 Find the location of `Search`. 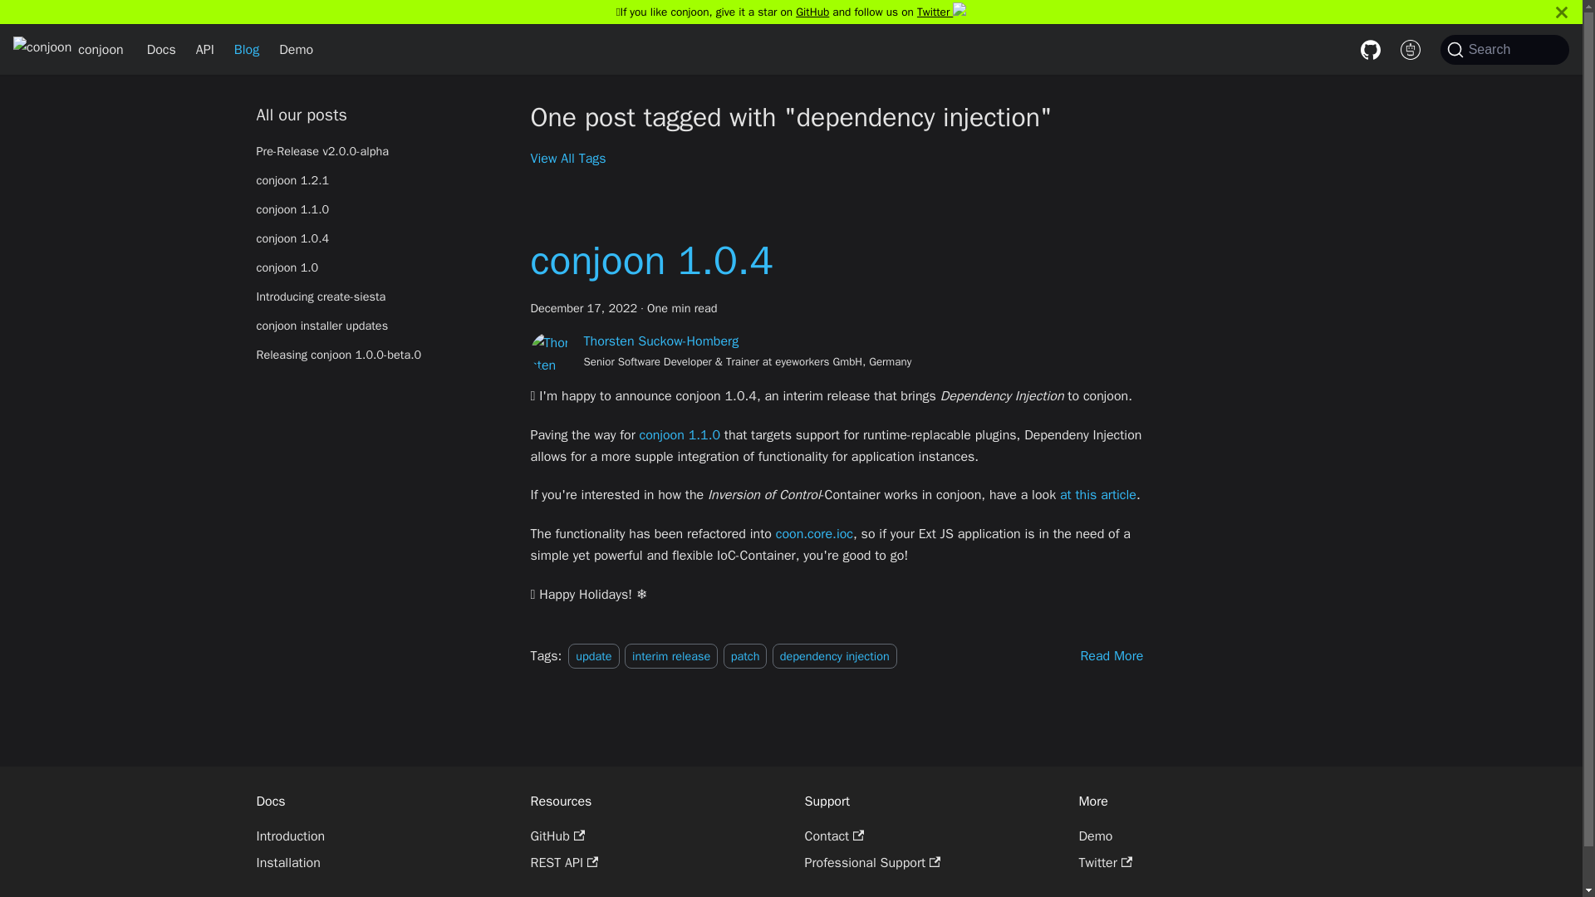

Search is located at coordinates (1504, 50).